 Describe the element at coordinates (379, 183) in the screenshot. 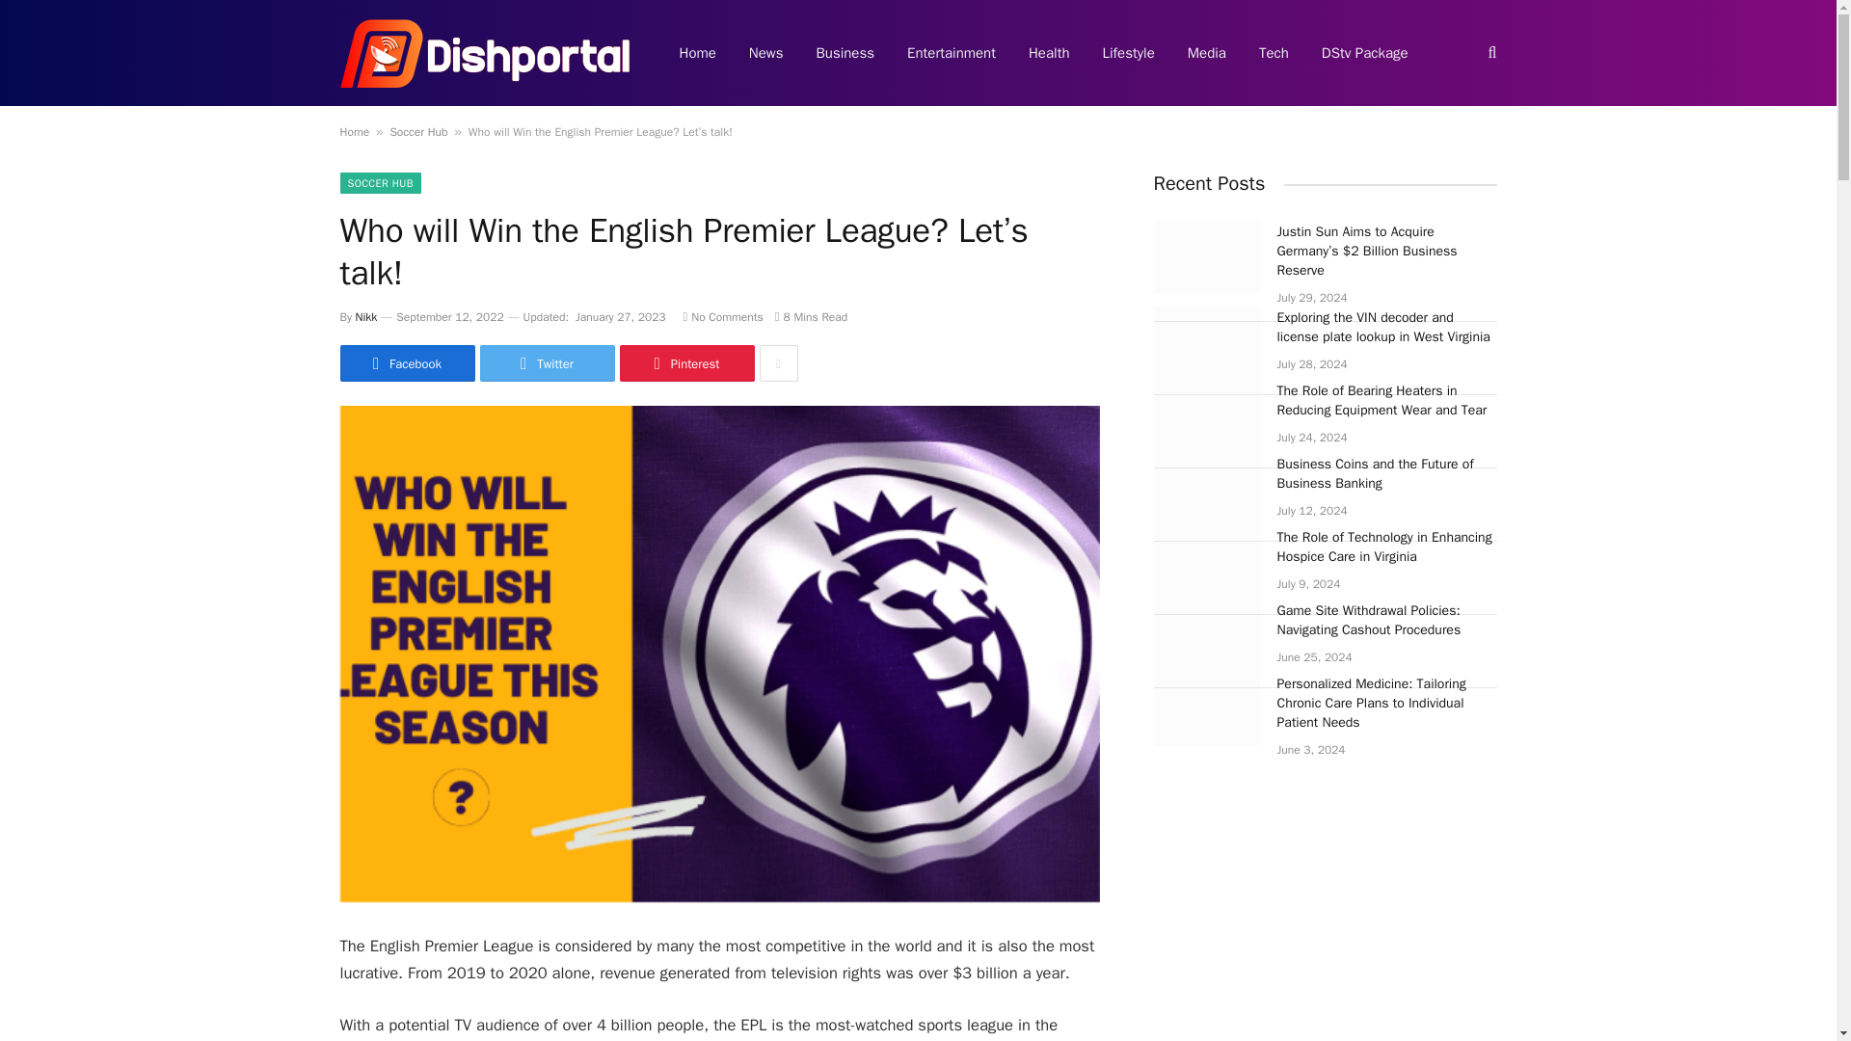

I see `SOCCER HUB` at that location.